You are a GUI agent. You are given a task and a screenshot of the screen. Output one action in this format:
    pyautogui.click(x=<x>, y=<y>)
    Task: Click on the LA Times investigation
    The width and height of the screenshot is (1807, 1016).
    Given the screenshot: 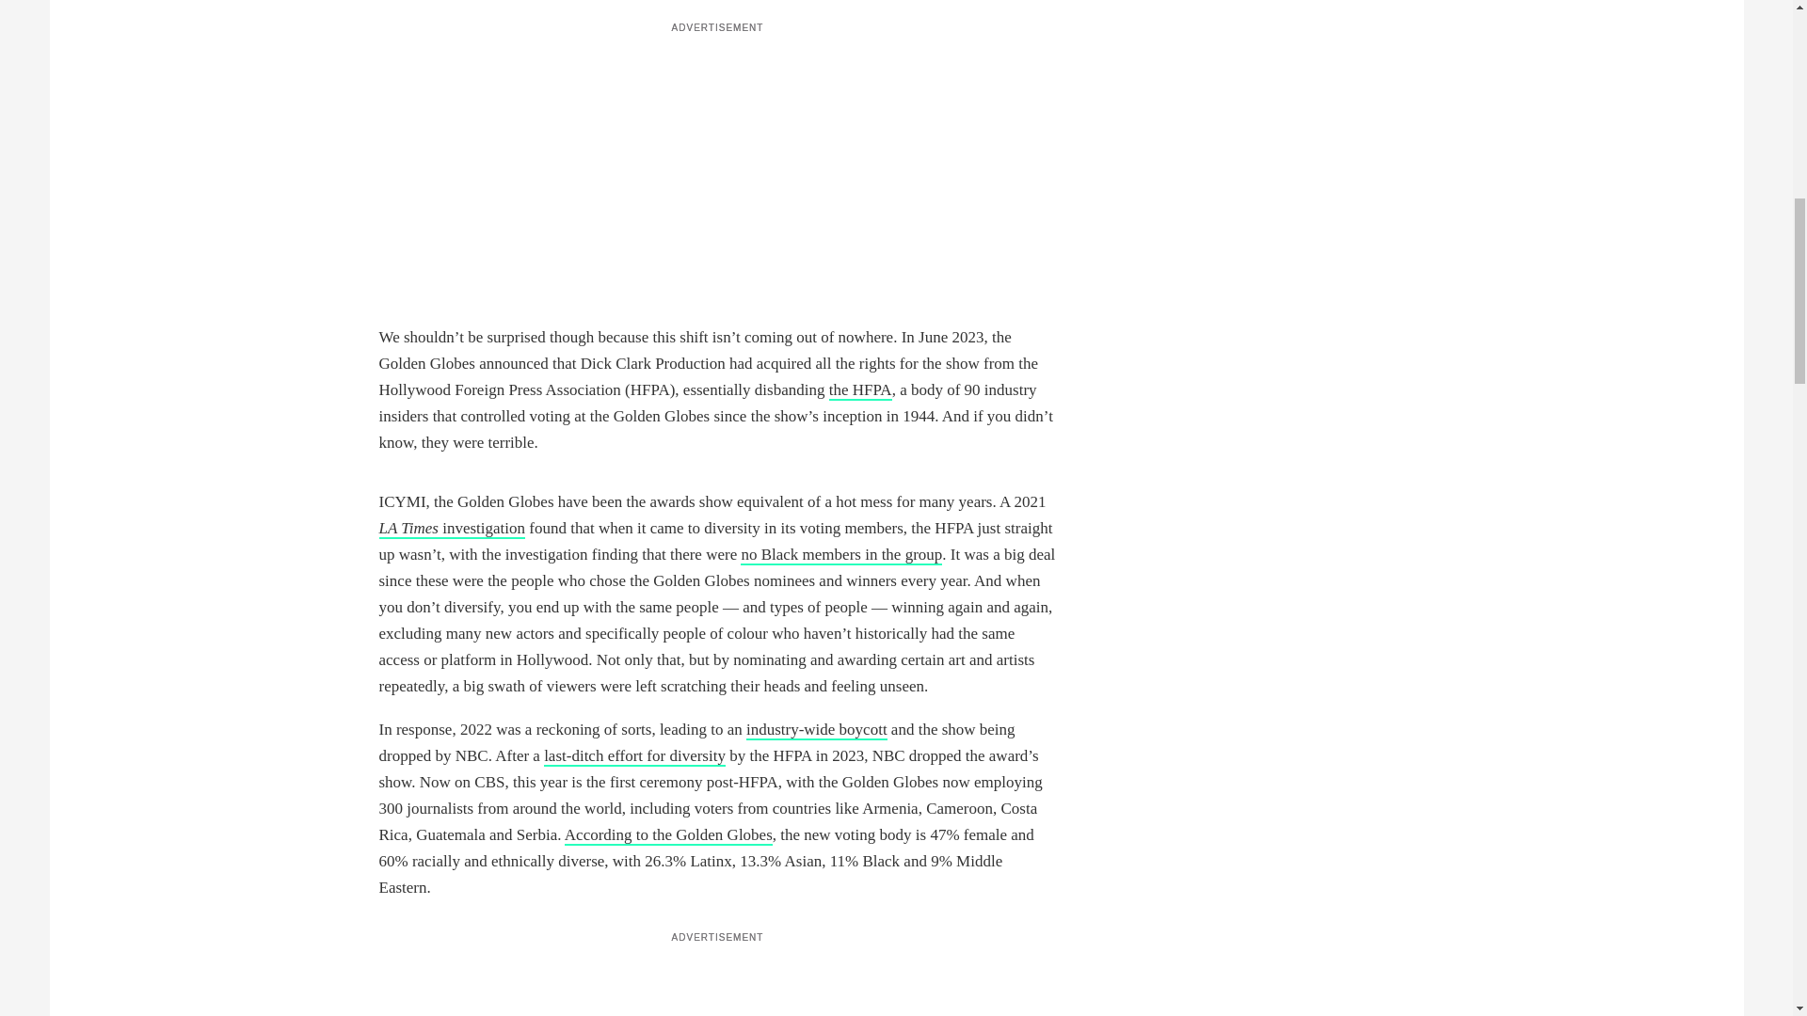 What is the action you would take?
    pyautogui.click(x=452, y=529)
    